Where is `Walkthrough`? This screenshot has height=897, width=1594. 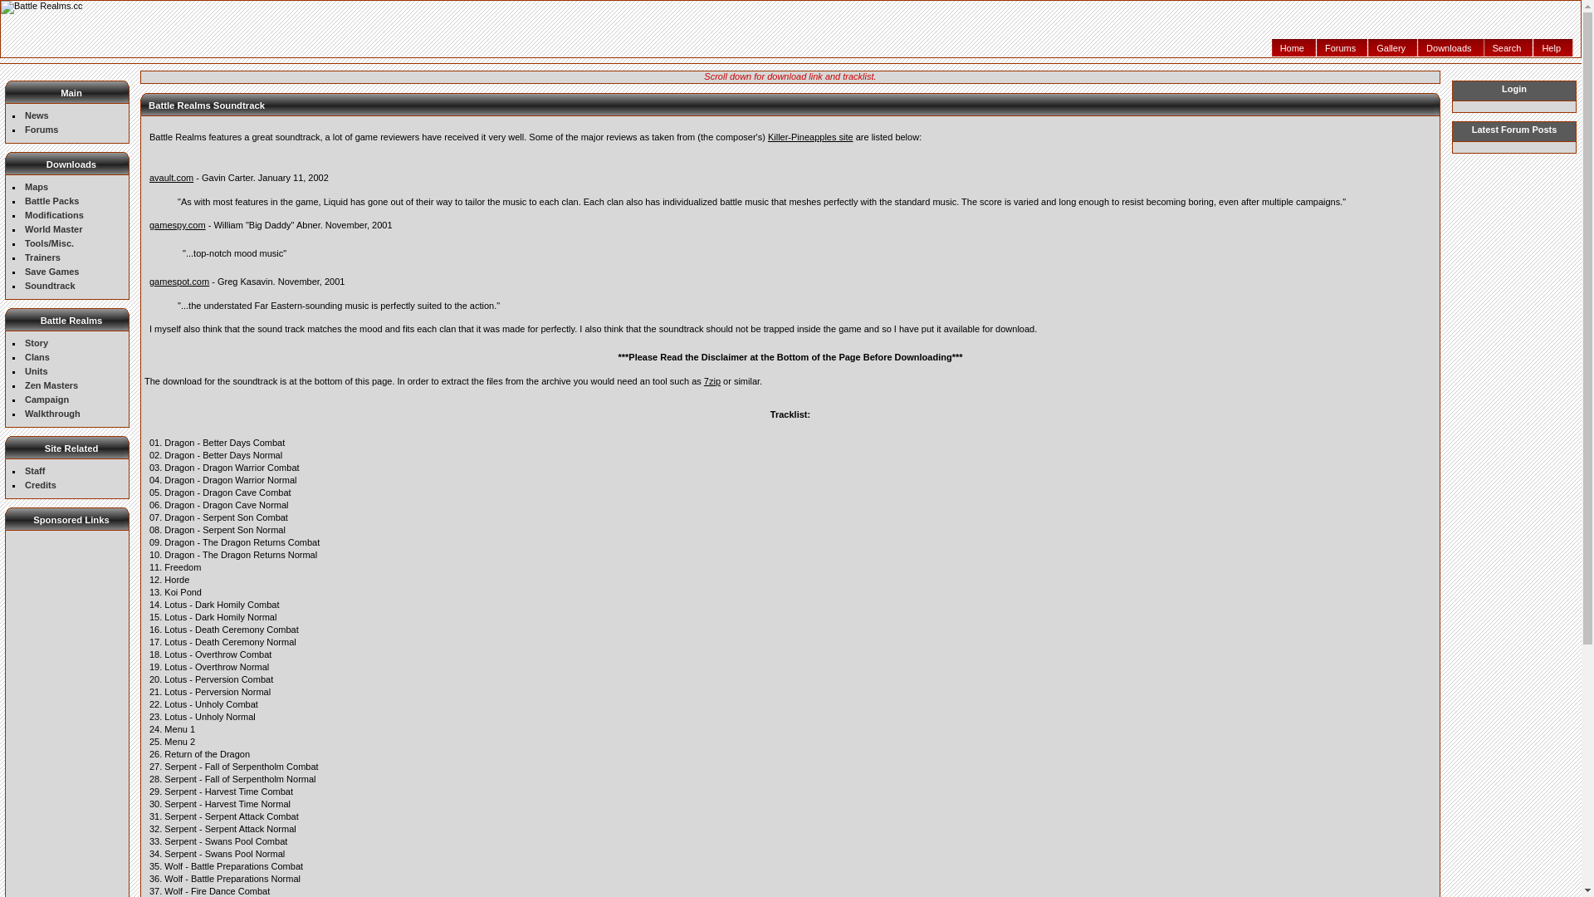 Walkthrough is located at coordinates (53, 414).